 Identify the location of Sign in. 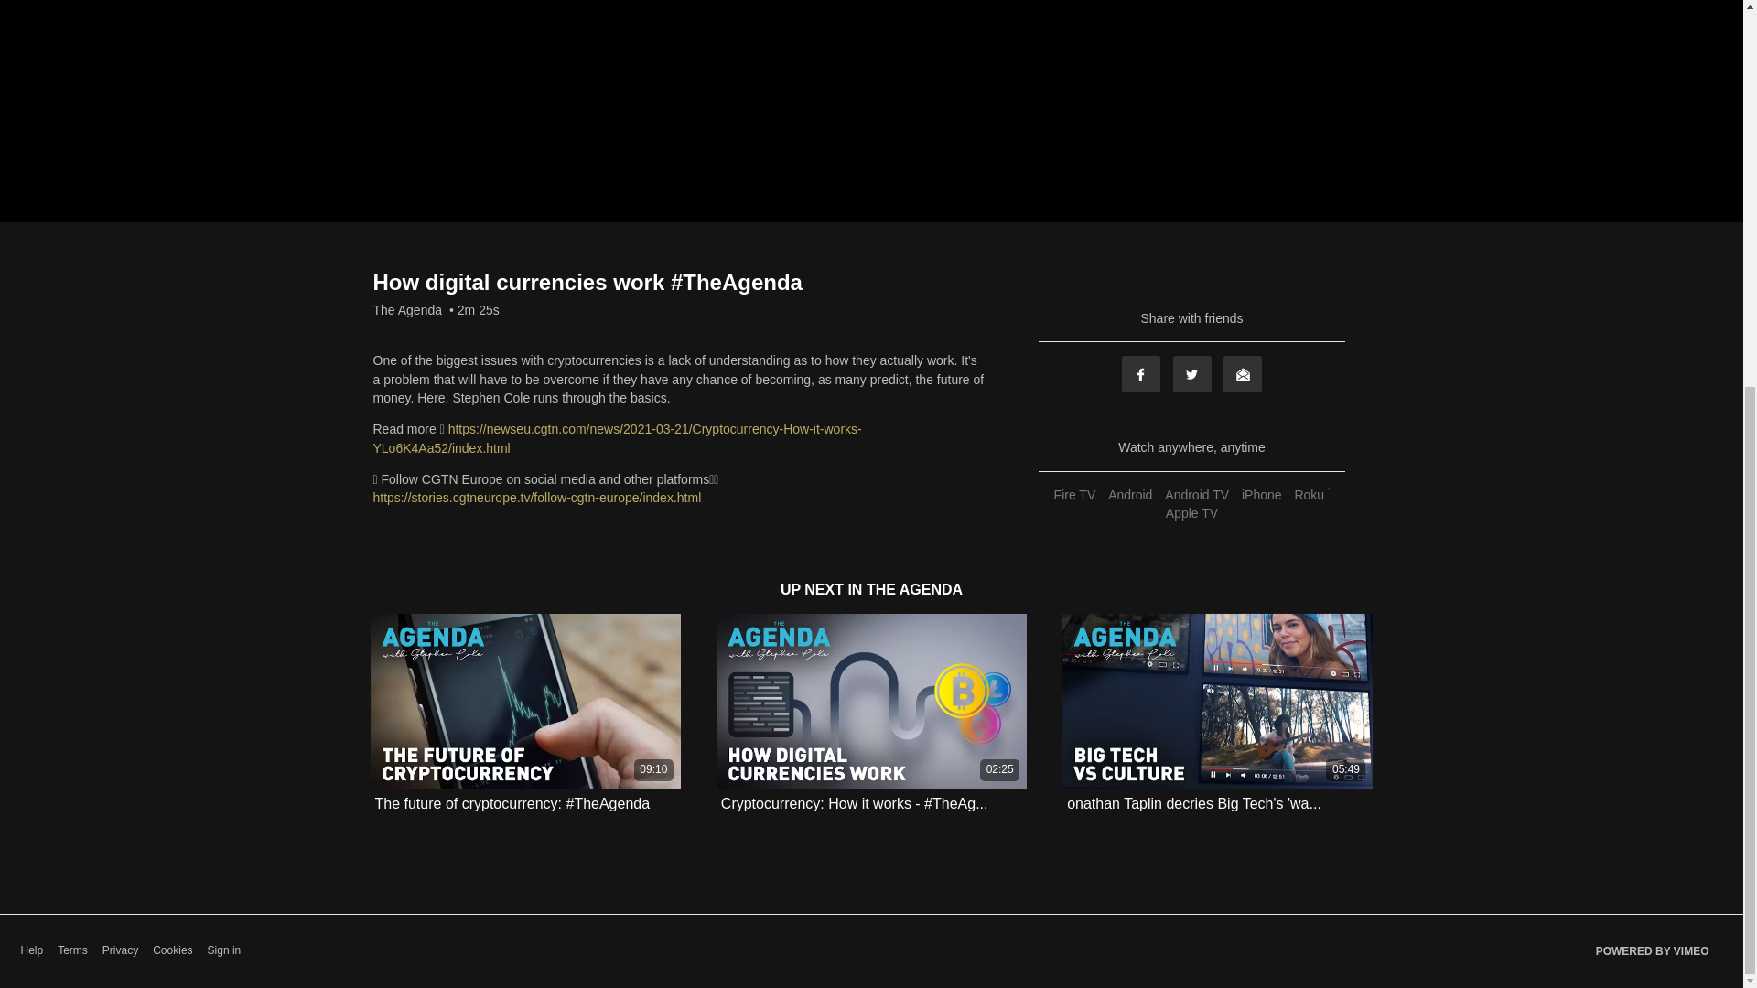
(224, 950).